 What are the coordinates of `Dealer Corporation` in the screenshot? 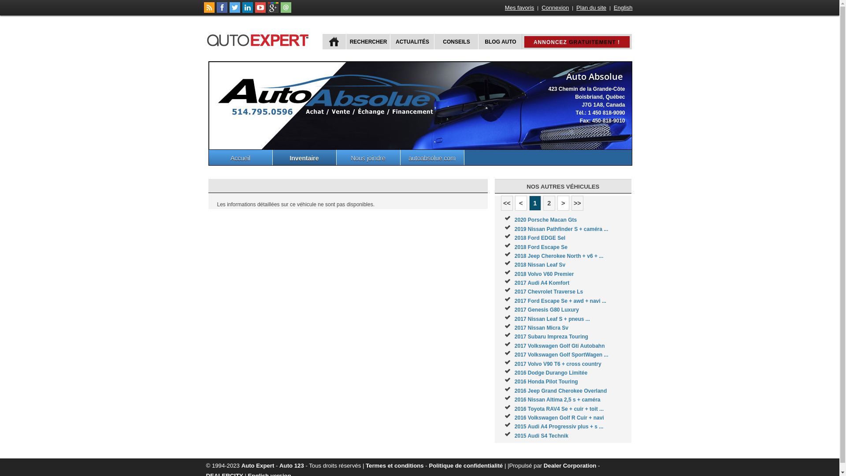 It's located at (570, 465).